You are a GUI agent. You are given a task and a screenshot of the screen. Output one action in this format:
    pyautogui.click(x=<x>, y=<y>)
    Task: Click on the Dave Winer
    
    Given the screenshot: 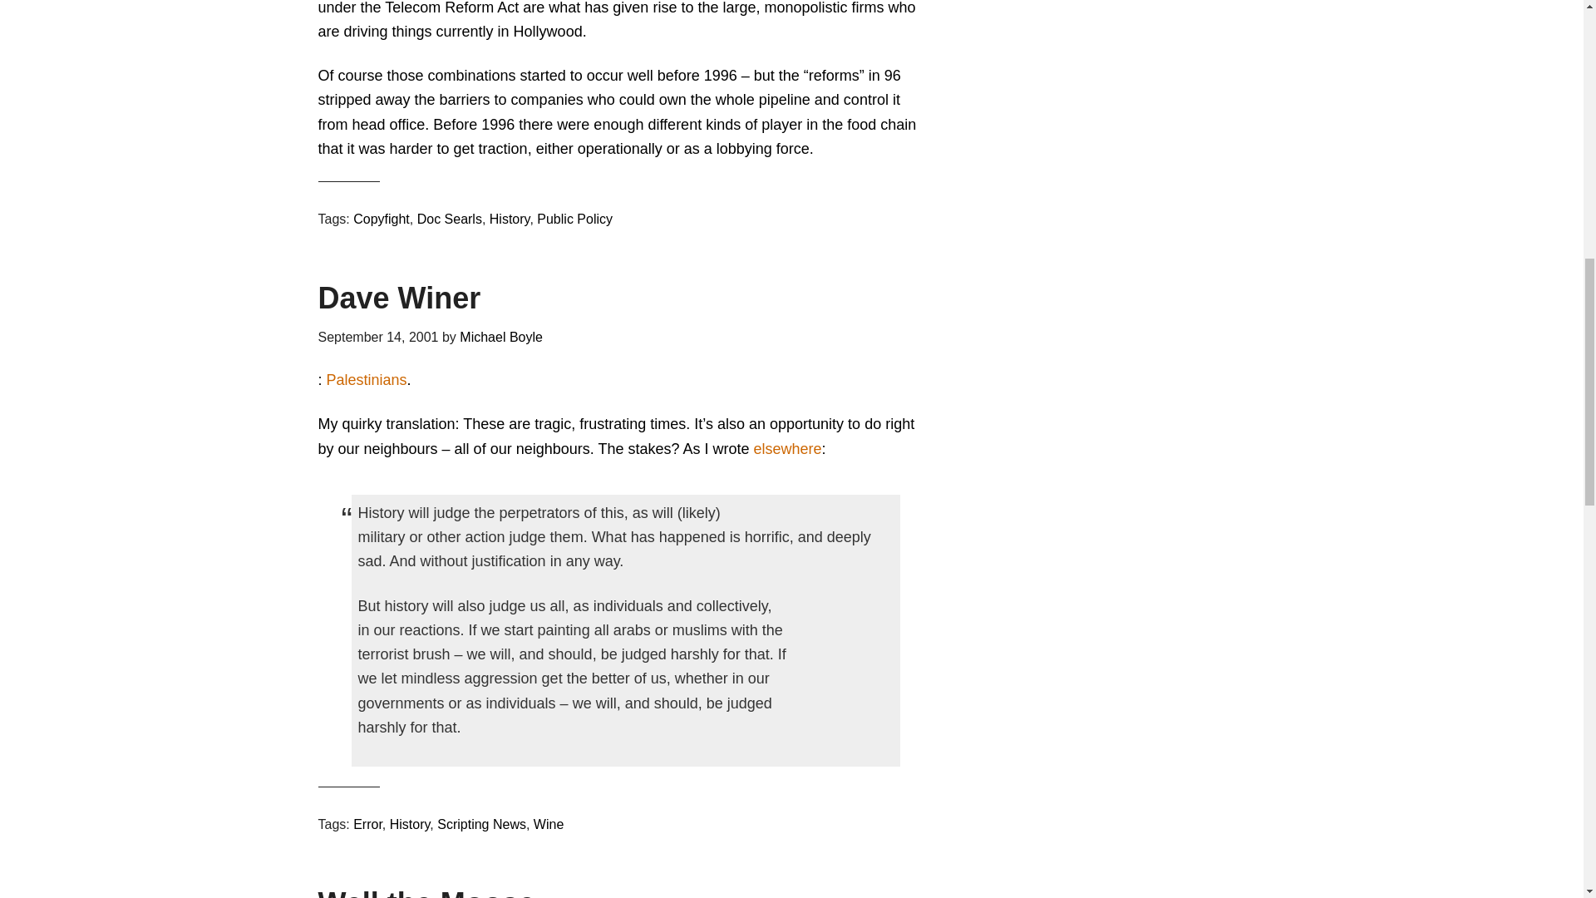 What is the action you would take?
    pyautogui.click(x=399, y=298)
    